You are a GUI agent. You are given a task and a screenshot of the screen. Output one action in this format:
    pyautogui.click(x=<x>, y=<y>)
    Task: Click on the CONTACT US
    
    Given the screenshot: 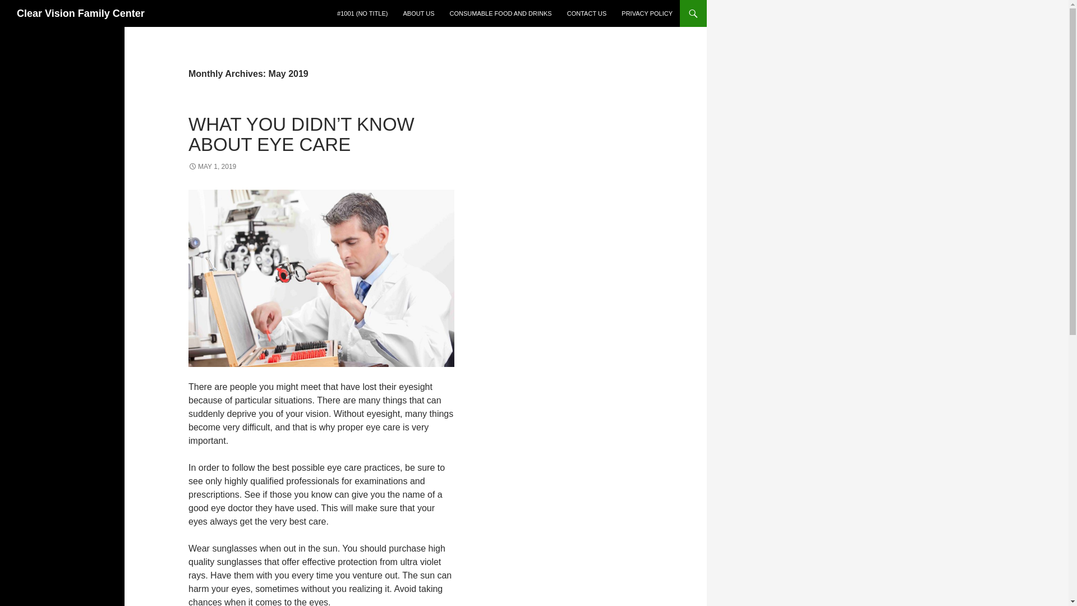 What is the action you would take?
    pyautogui.click(x=587, y=13)
    